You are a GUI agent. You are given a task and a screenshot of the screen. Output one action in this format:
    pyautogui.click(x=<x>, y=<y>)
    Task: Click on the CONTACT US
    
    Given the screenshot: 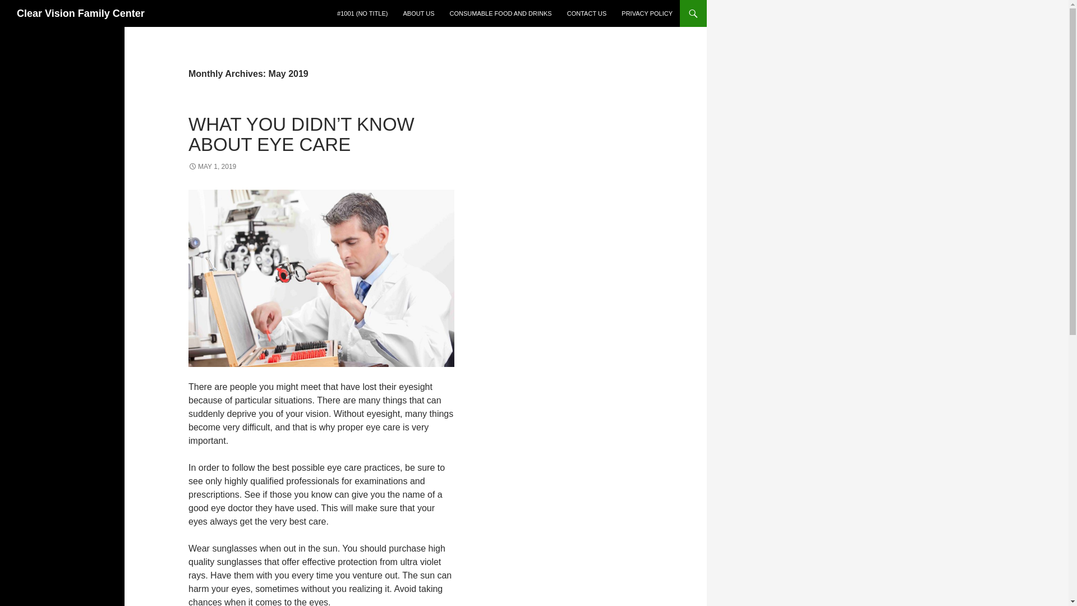 What is the action you would take?
    pyautogui.click(x=587, y=13)
    